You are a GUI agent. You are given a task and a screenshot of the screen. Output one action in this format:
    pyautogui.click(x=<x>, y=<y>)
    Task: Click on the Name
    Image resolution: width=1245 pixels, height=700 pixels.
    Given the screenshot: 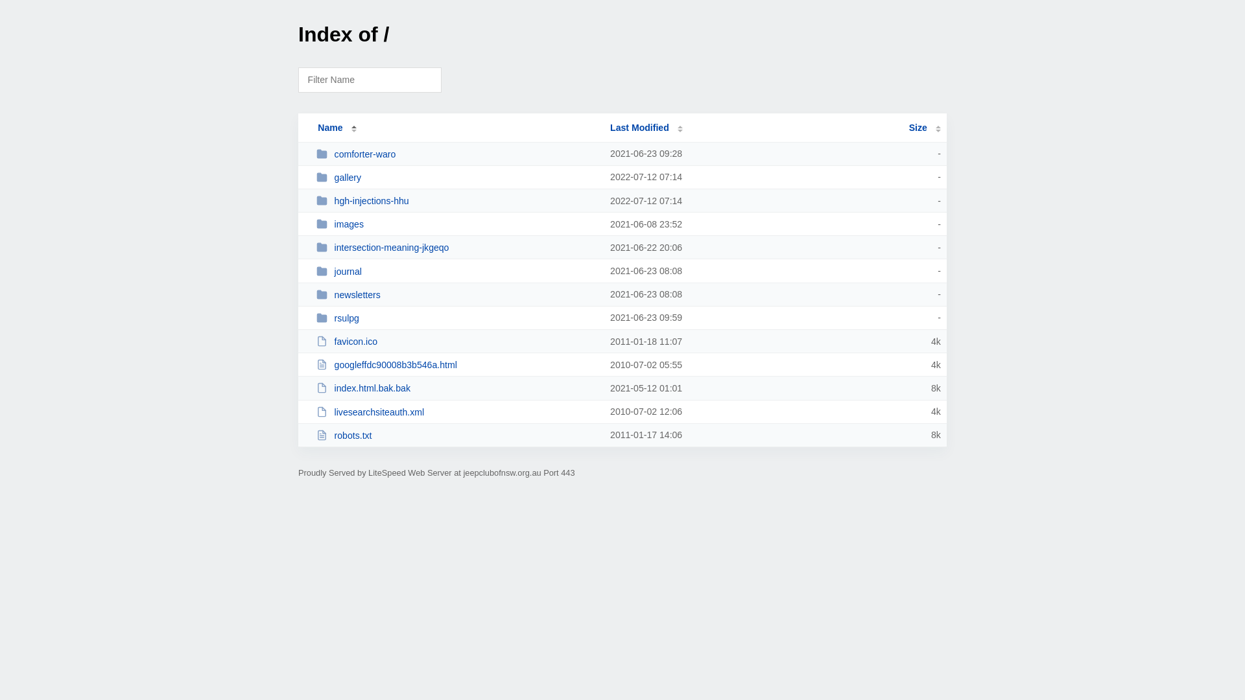 What is the action you would take?
    pyautogui.click(x=330, y=128)
    